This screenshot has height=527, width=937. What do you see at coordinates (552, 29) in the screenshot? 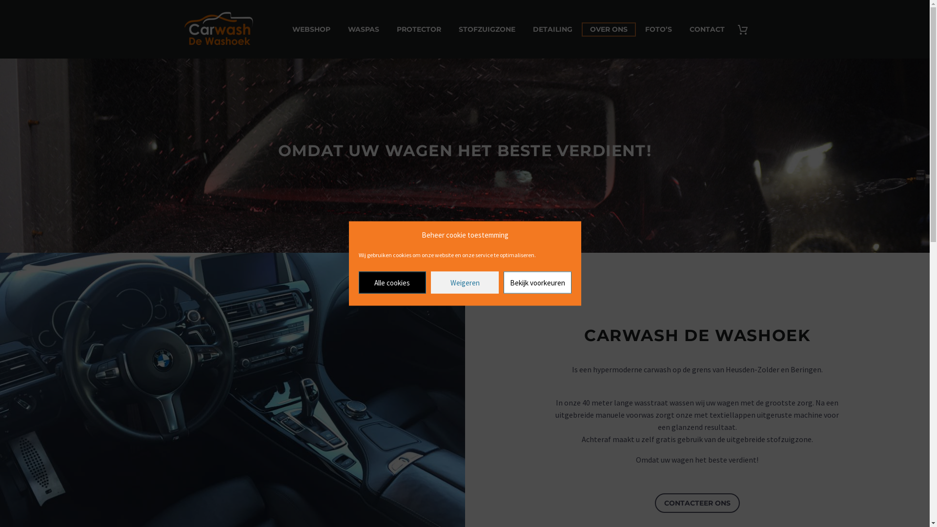
I see `DETAILING` at bounding box center [552, 29].